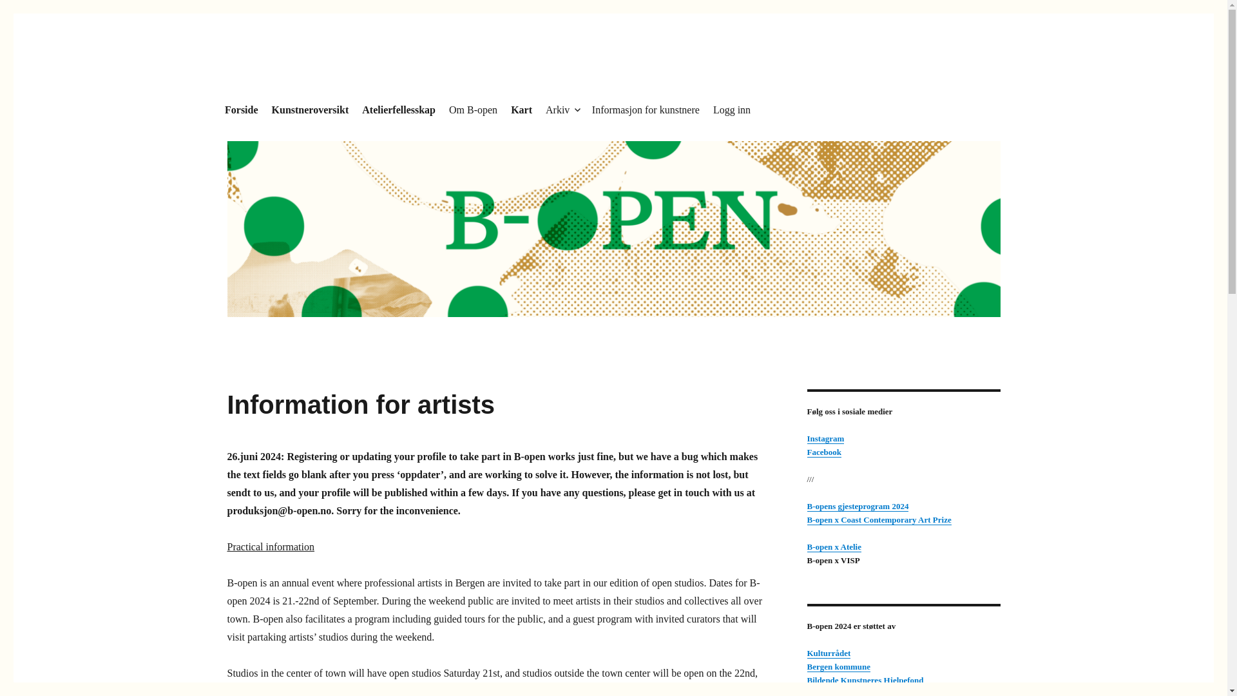  I want to click on B-open x Coast Contemporary Art Prize, so click(879, 519).